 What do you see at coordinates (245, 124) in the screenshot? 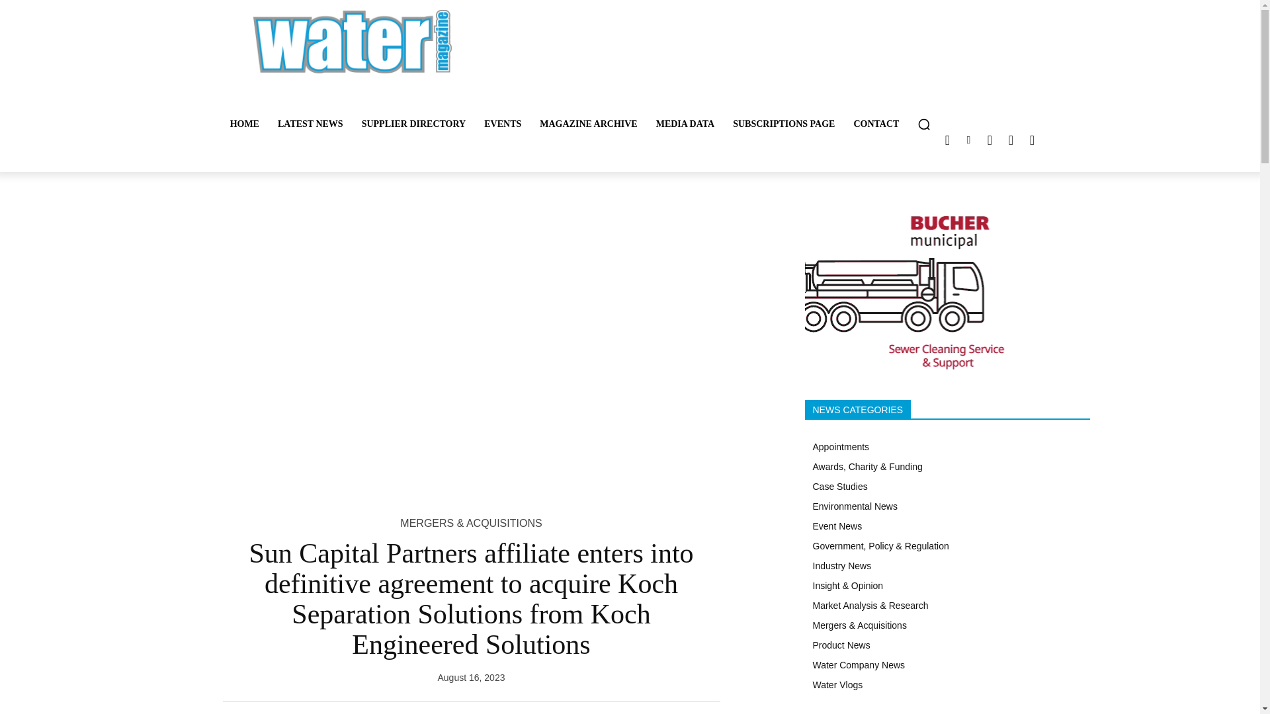
I see `HOME` at bounding box center [245, 124].